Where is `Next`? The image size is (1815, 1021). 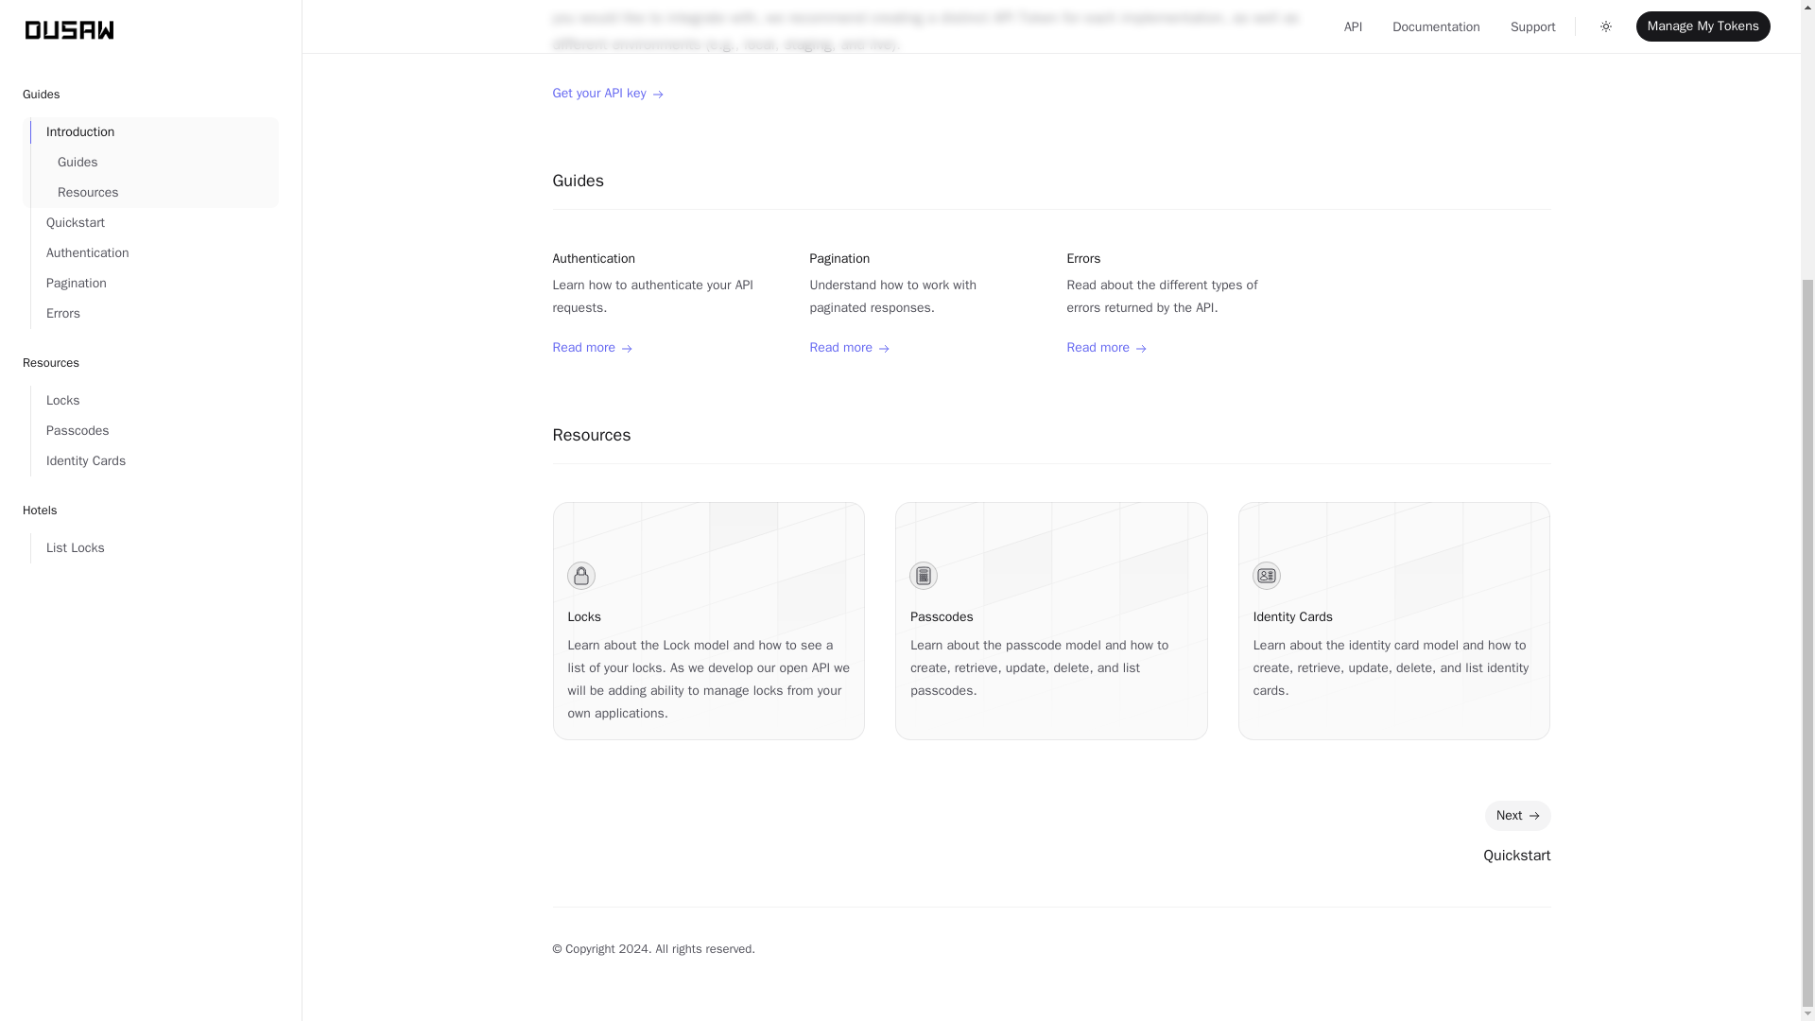
Next is located at coordinates (1516, 815).